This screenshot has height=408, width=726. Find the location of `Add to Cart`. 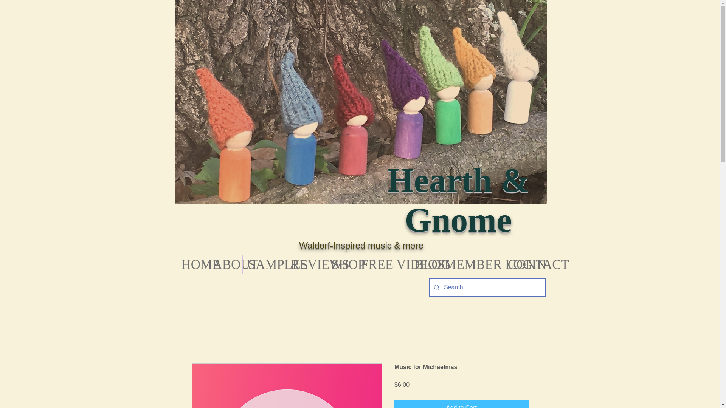

Add to Cart is located at coordinates (461, 404).